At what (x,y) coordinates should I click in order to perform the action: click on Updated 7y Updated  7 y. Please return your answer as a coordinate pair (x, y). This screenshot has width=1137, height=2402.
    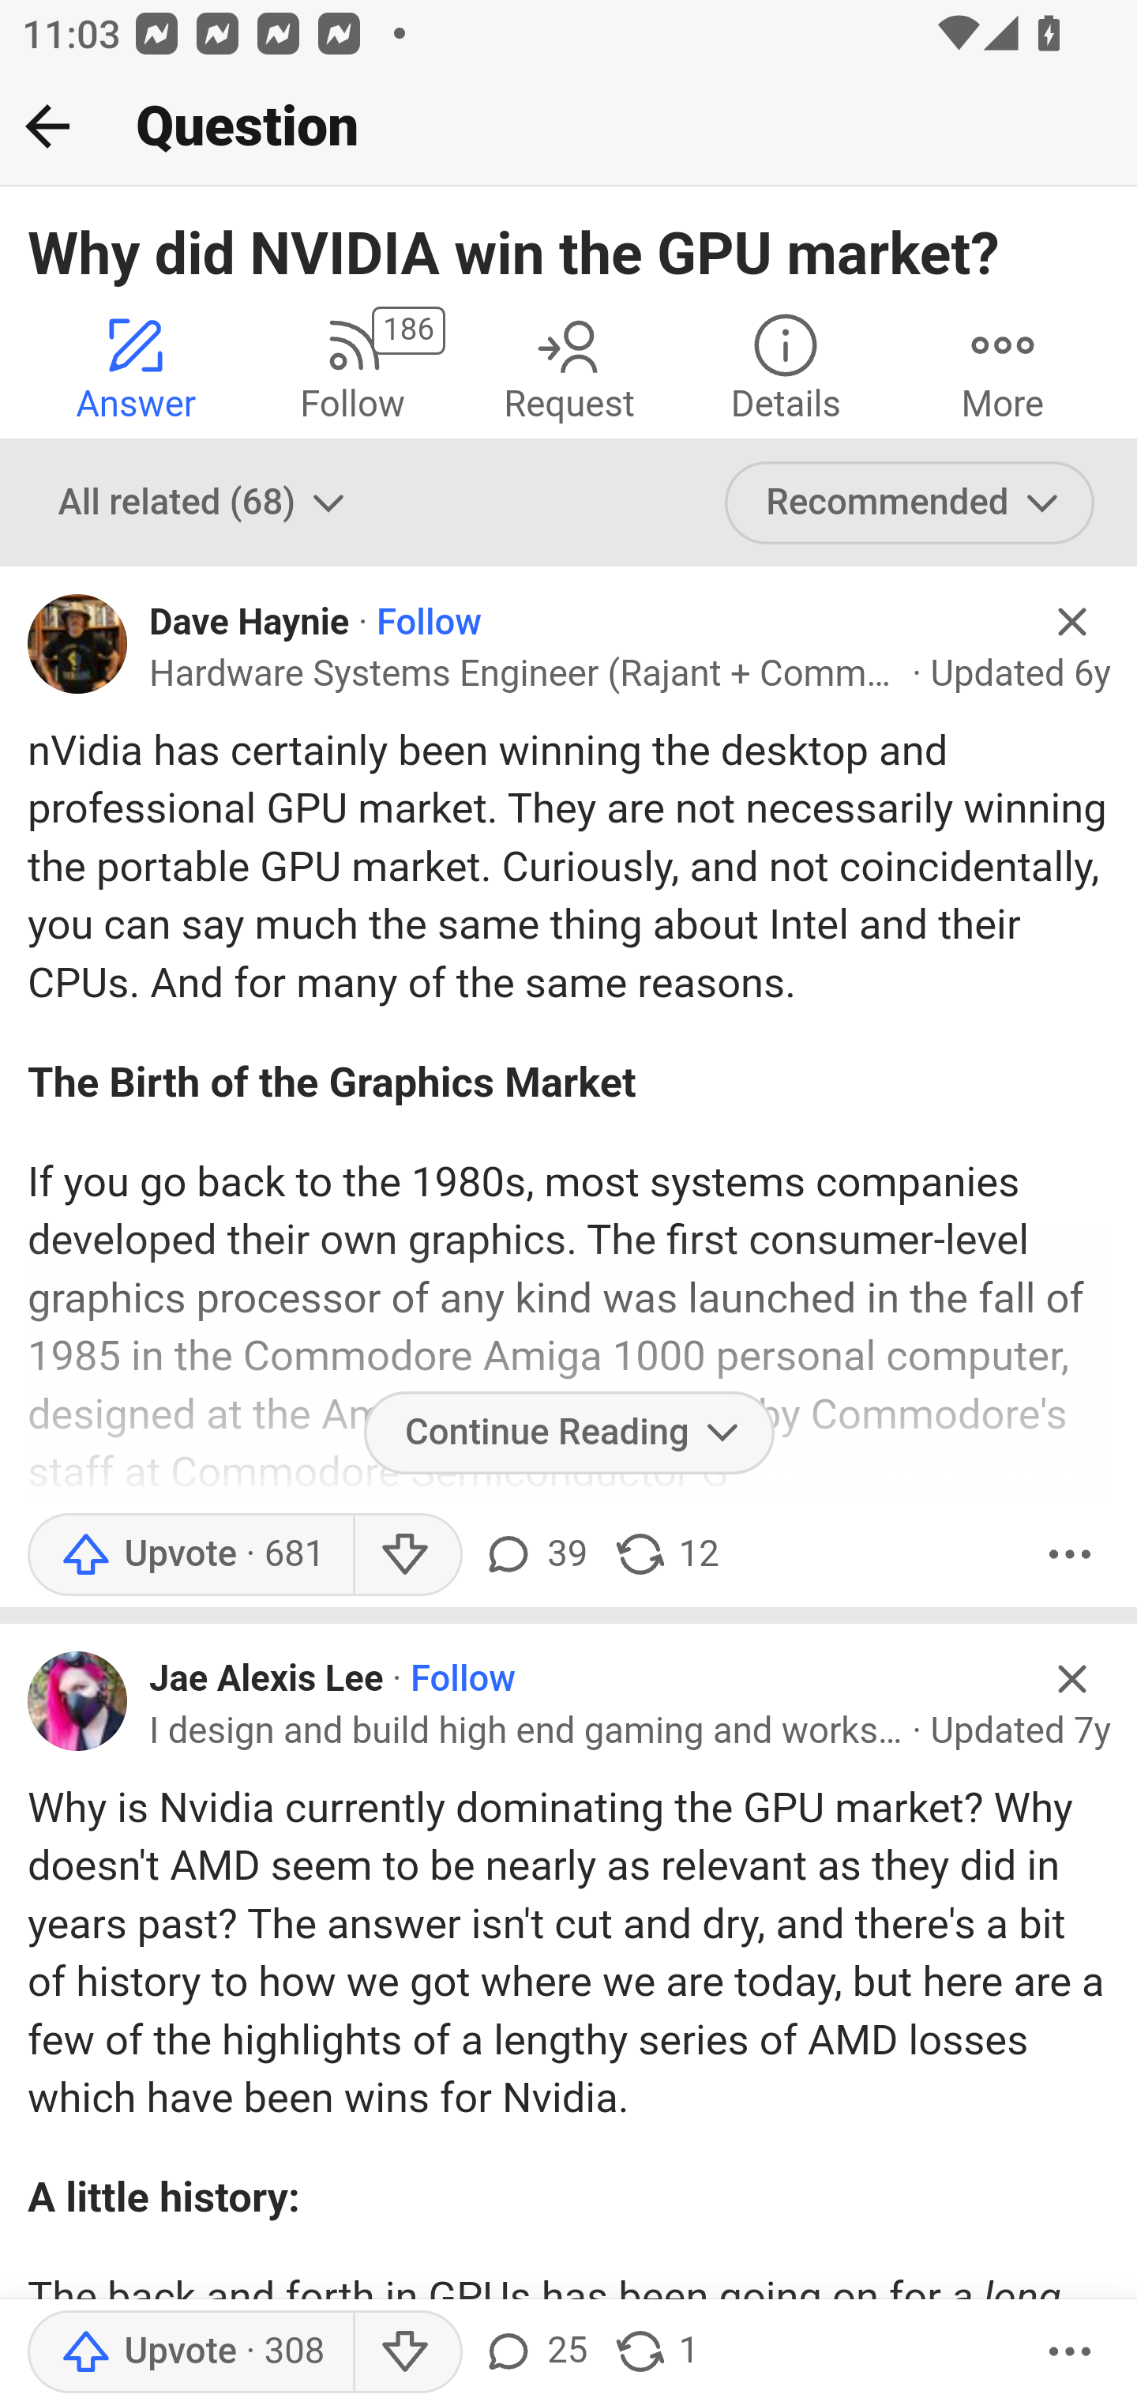
    Looking at the image, I should click on (1020, 1730).